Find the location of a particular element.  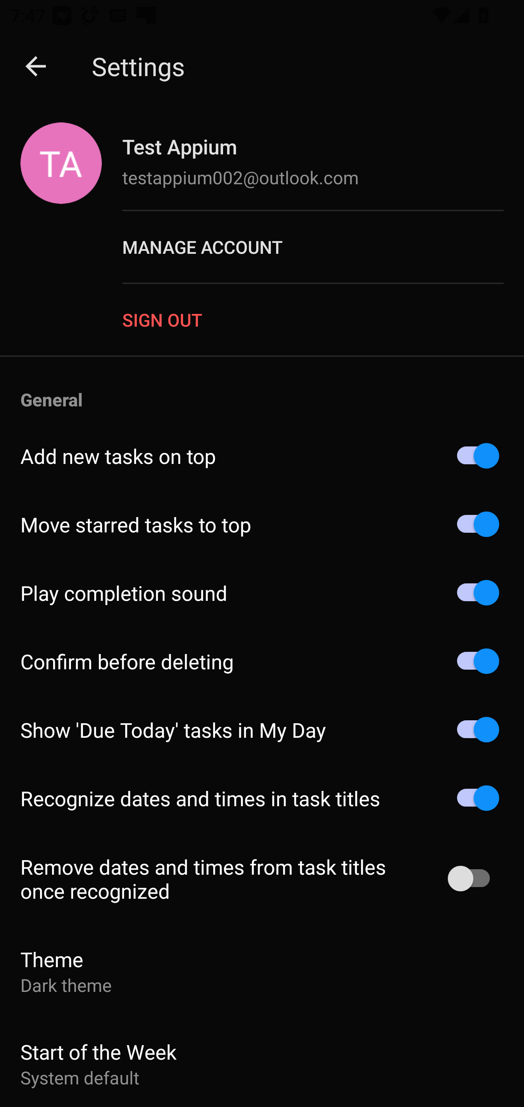

Recognize dates and times in task titles is located at coordinates (262, 798).